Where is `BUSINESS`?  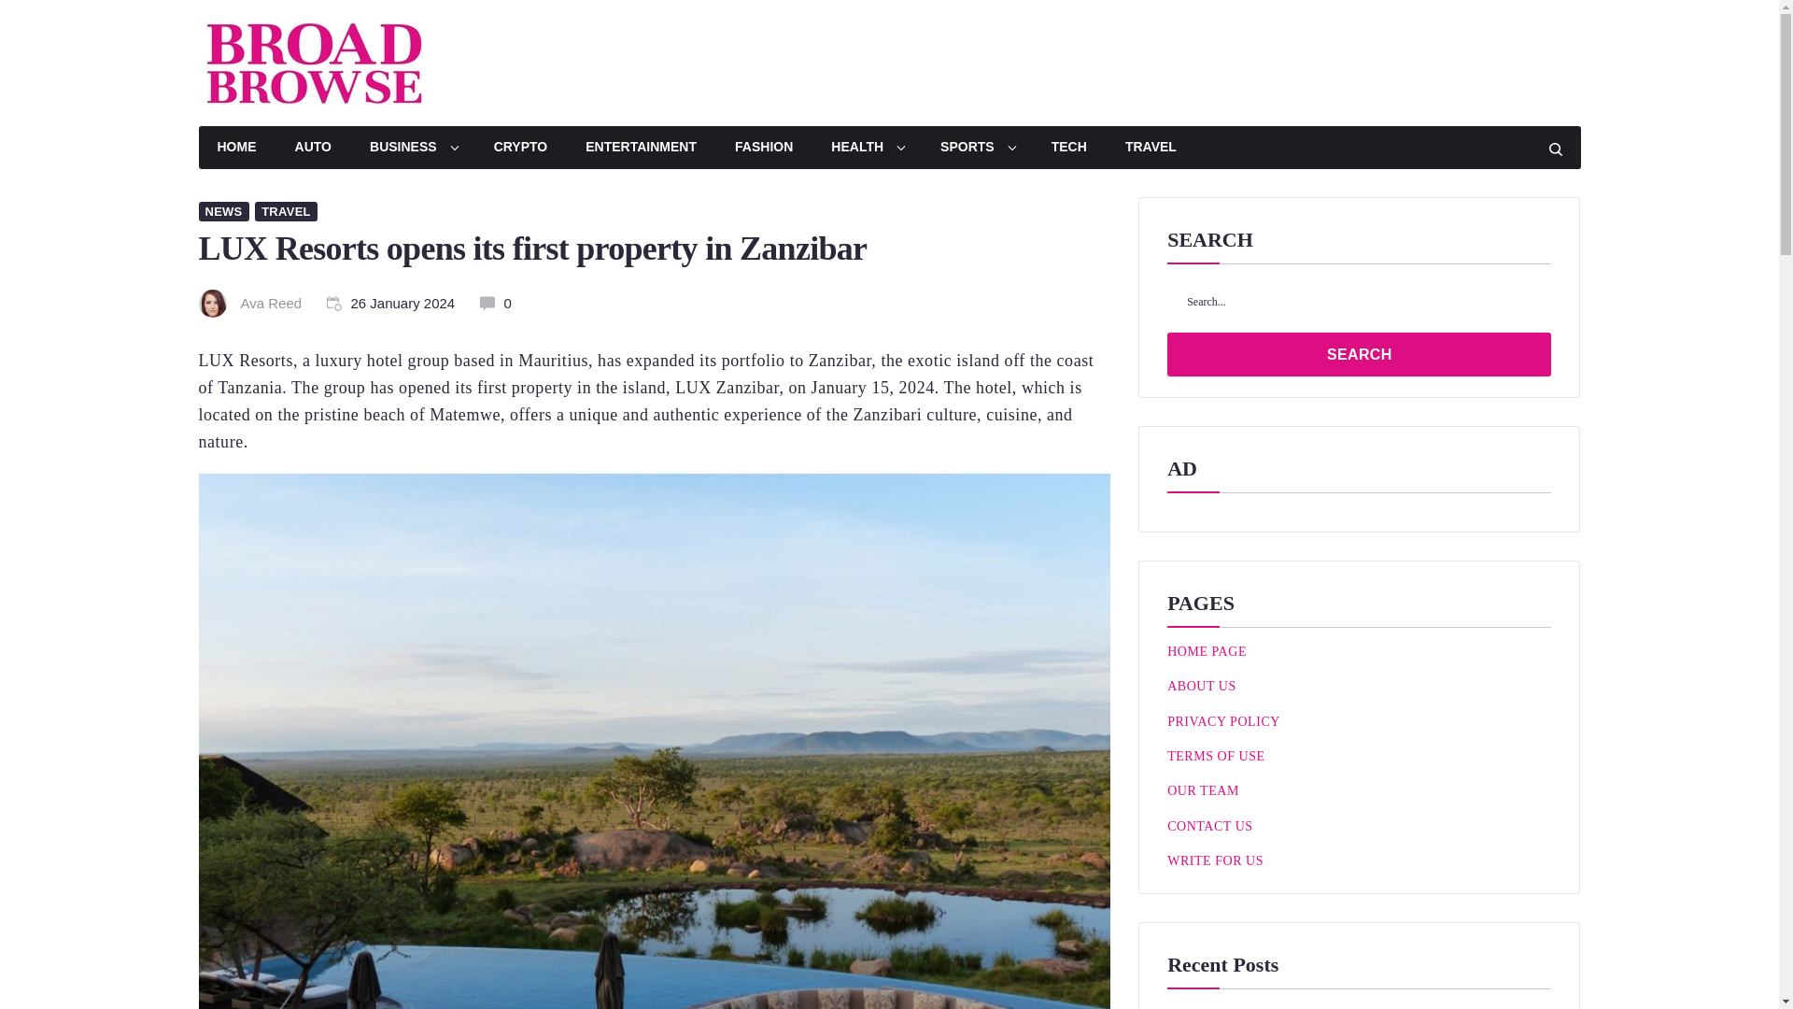 BUSINESS is located at coordinates (413, 148).